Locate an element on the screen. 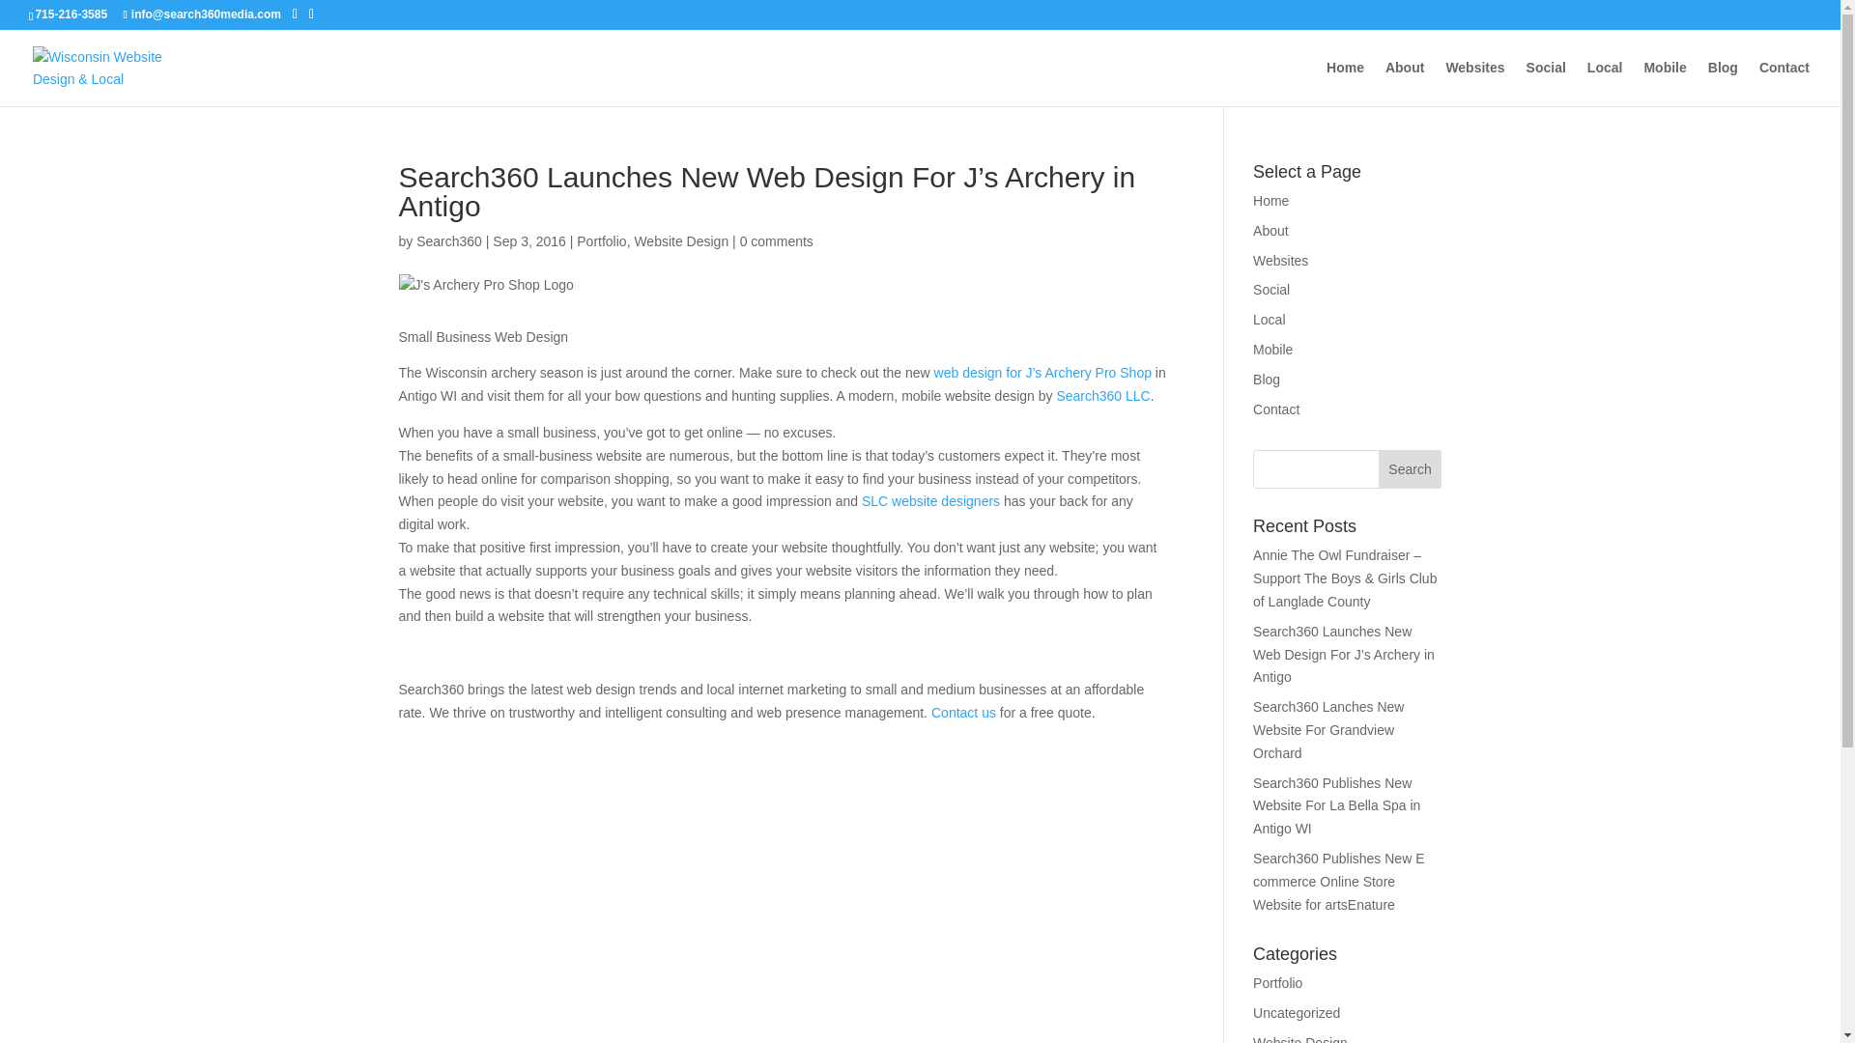 This screenshot has height=1043, width=1855. Contact is located at coordinates (1276, 409).